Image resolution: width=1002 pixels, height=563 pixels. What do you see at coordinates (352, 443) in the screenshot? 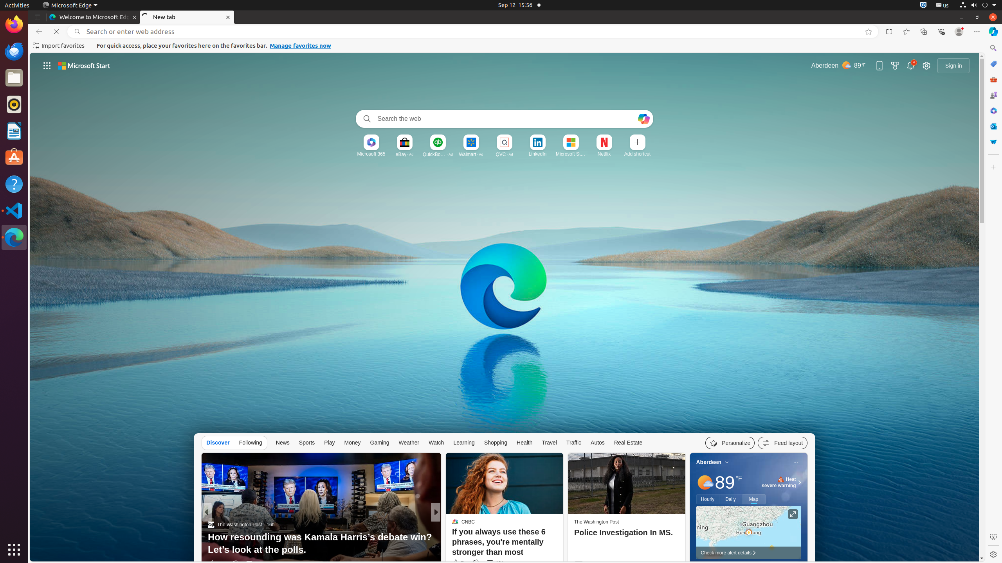
I see `Money` at bounding box center [352, 443].